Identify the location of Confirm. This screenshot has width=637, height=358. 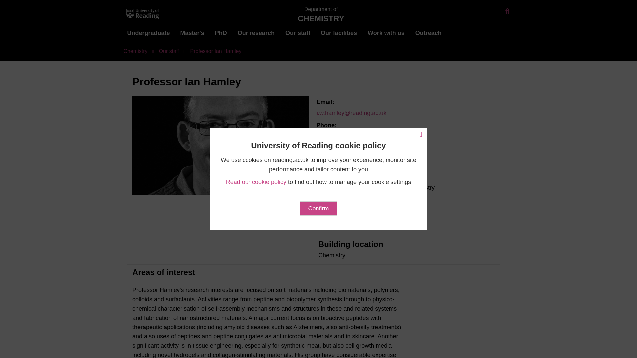
(318, 208).